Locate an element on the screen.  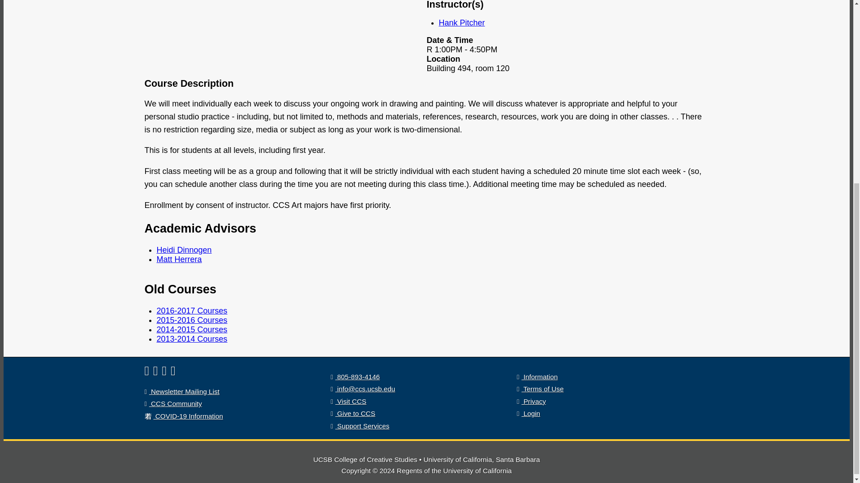
2013-2014 Courses is located at coordinates (192, 339).